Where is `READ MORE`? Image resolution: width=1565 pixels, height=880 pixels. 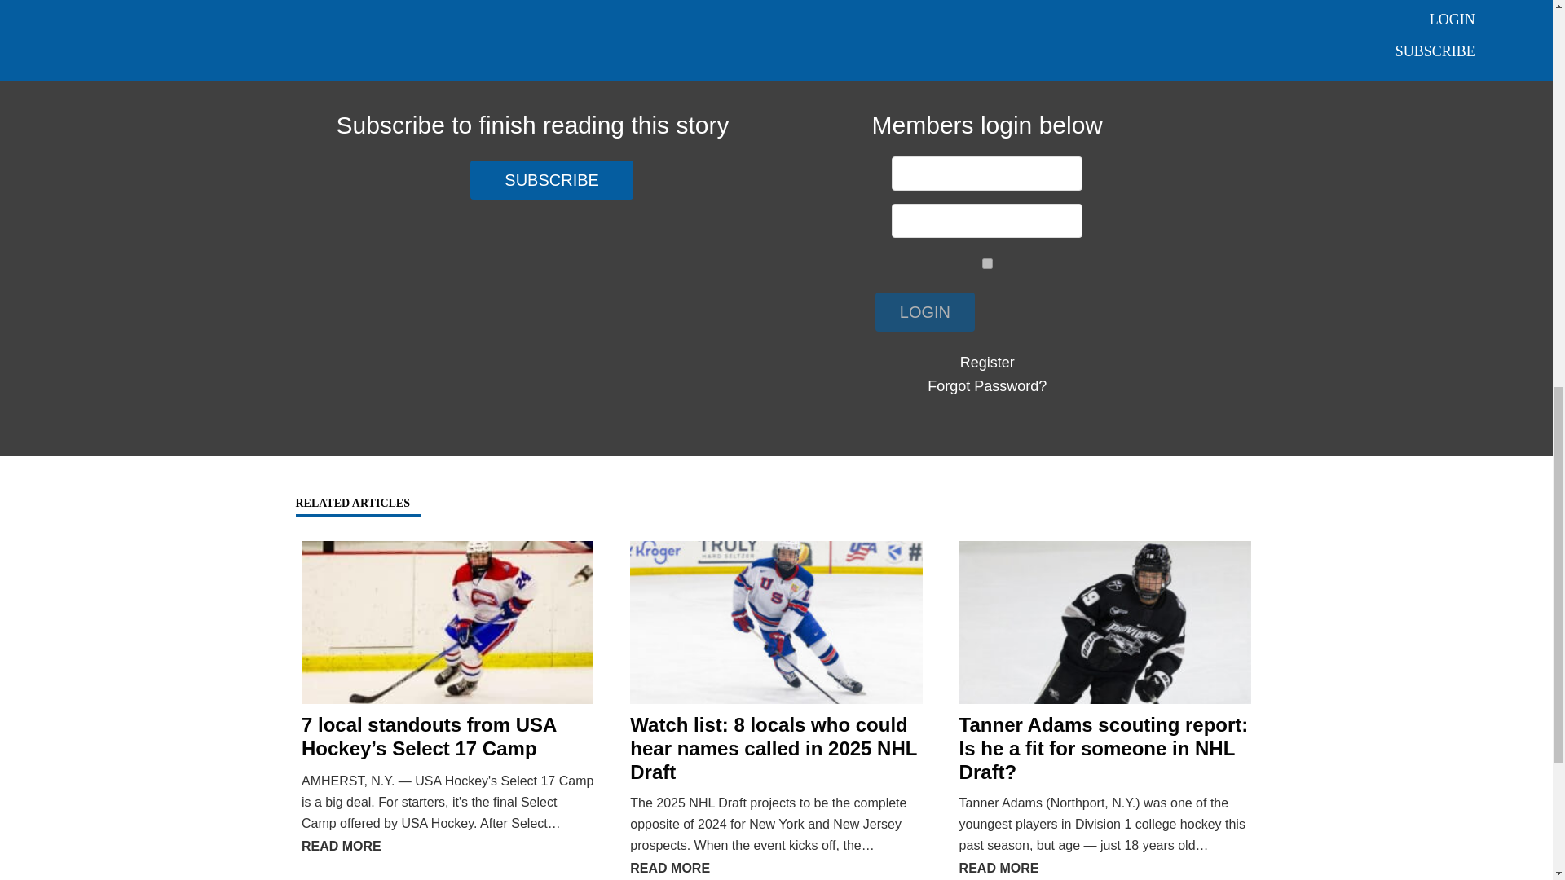 READ MORE is located at coordinates (670, 868).